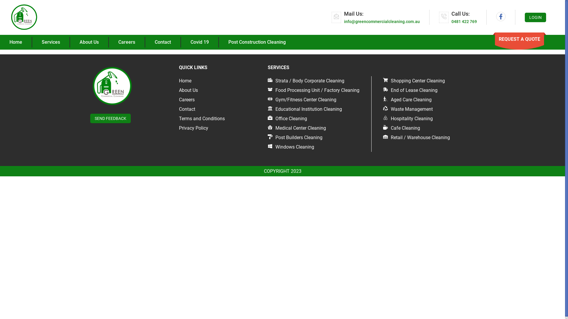 This screenshot has width=568, height=319. I want to click on Strata / Body Corporate Cleaning, so click(306, 81).